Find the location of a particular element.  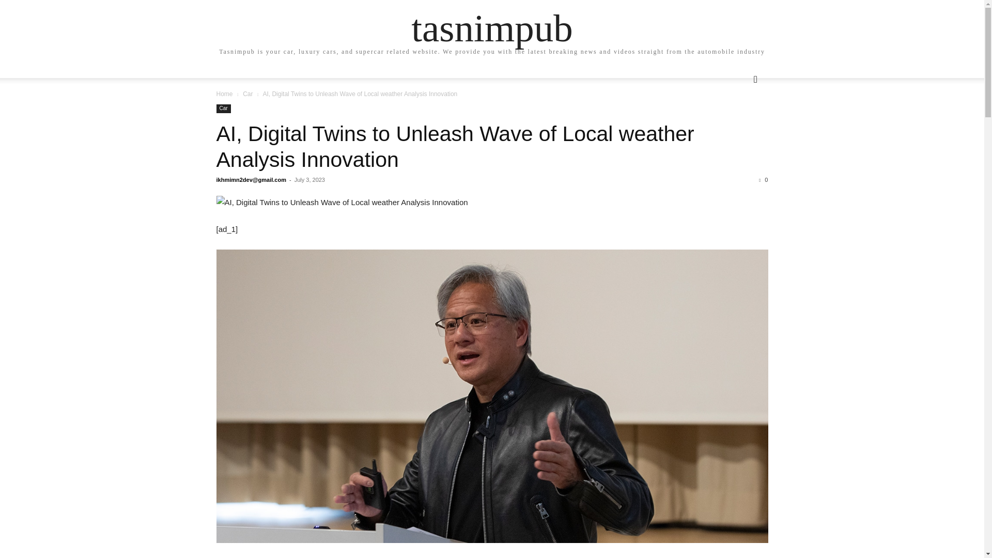

tasnimpub is located at coordinates (492, 28).